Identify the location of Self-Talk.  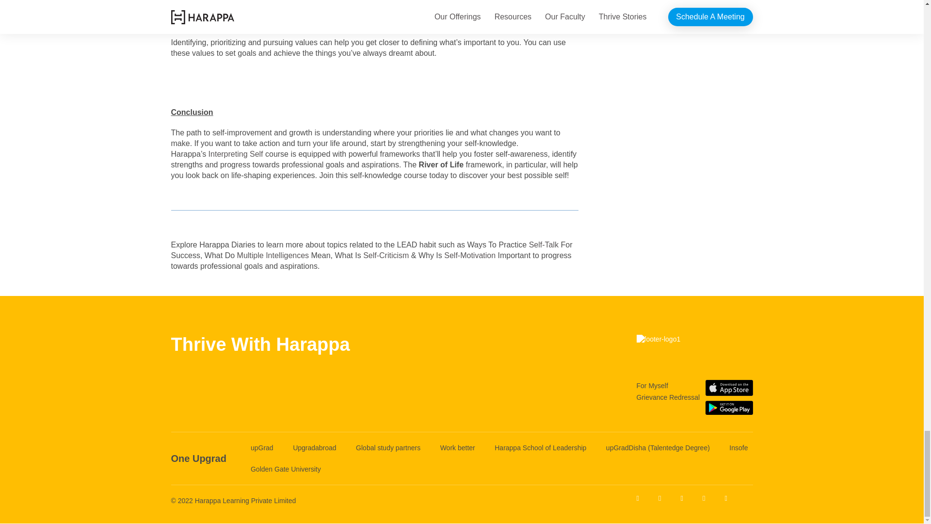
(544, 245).